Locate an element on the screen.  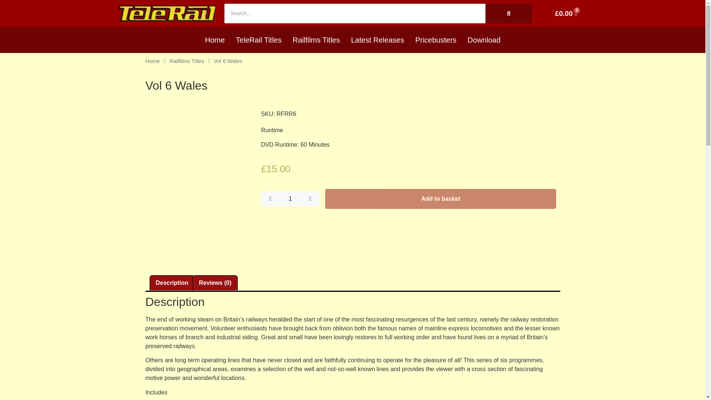
Latest Releases is located at coordinates (377, 40).